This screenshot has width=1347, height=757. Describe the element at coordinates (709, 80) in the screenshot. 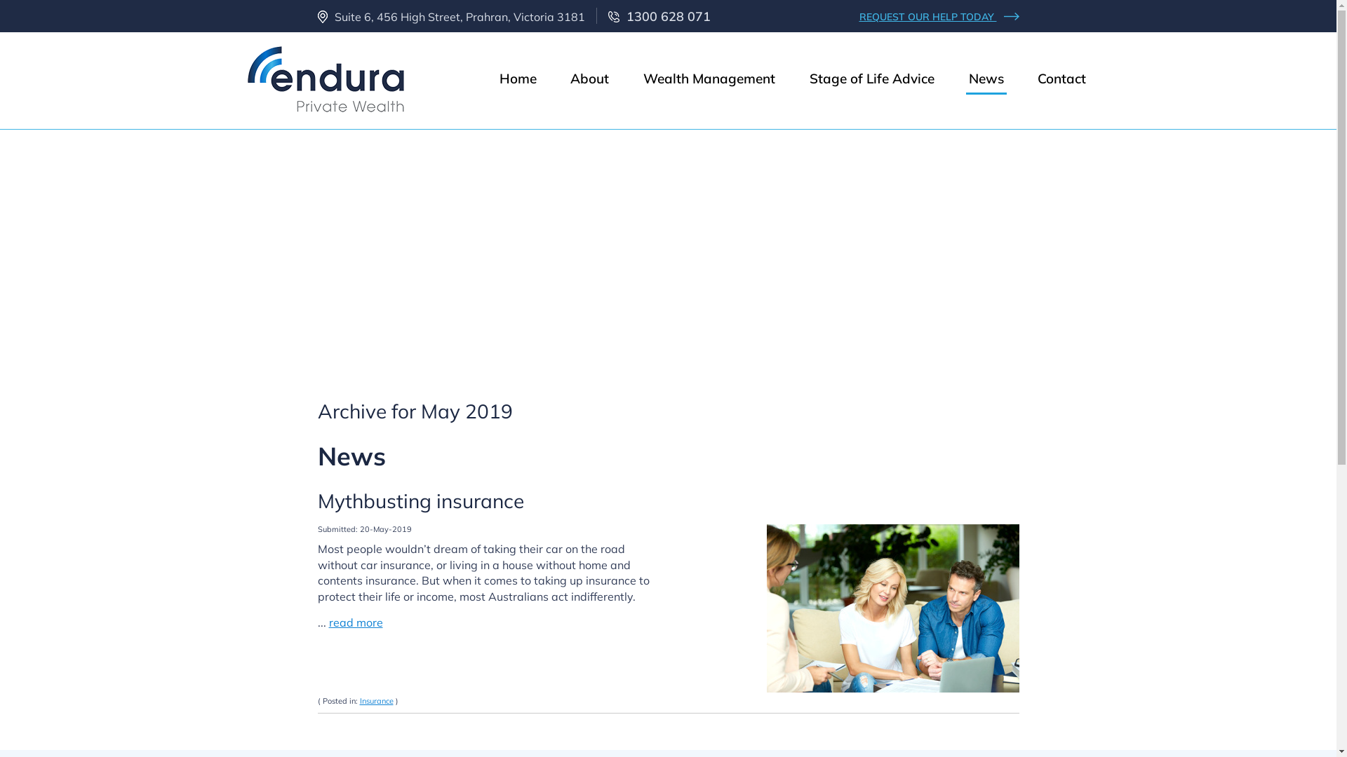

I see `Wealth Management` at that location.